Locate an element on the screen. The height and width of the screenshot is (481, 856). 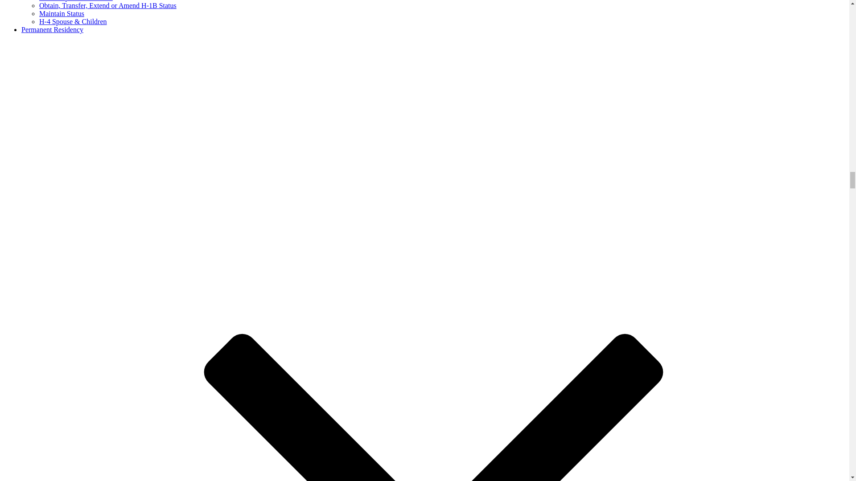
Maintain Status is located at coordinates (62, 13).